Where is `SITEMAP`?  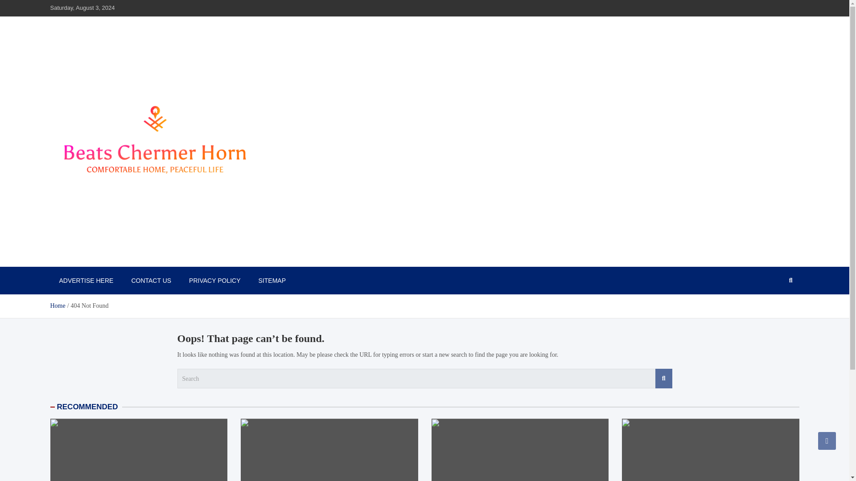
SITEMAP is located at coordinates (272, 281).